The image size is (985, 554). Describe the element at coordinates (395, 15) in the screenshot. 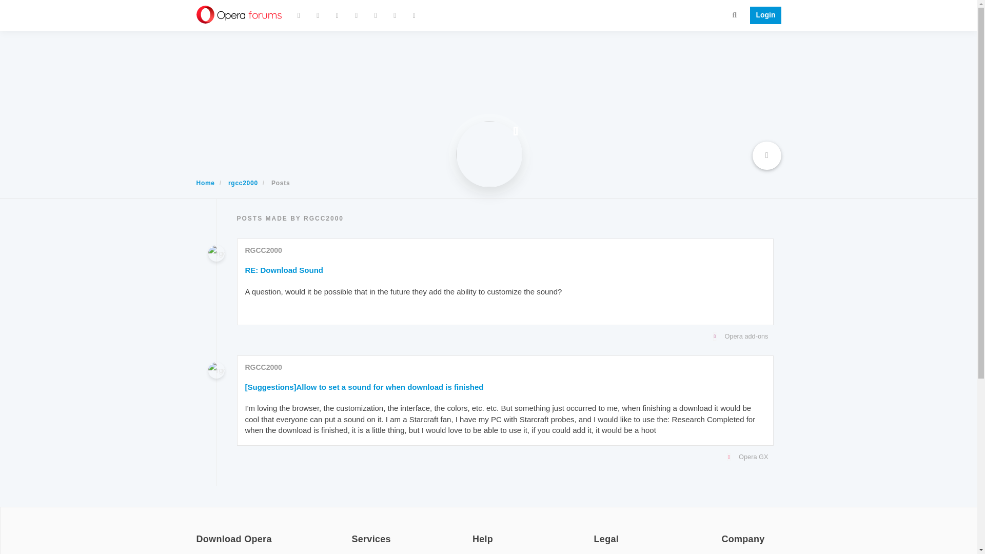

I see `Rules` at that location.